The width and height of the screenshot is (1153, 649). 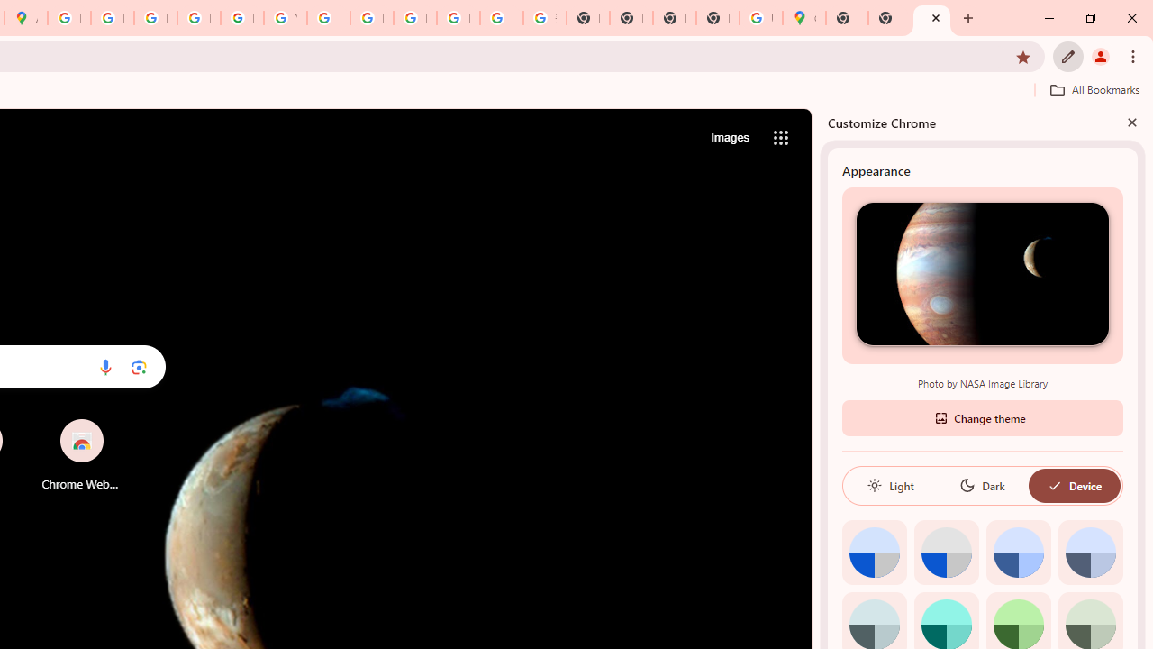 What do you see at coordinates (874, 552) in the screenshot?
I see `Default color` at bounding box center [874, 552].